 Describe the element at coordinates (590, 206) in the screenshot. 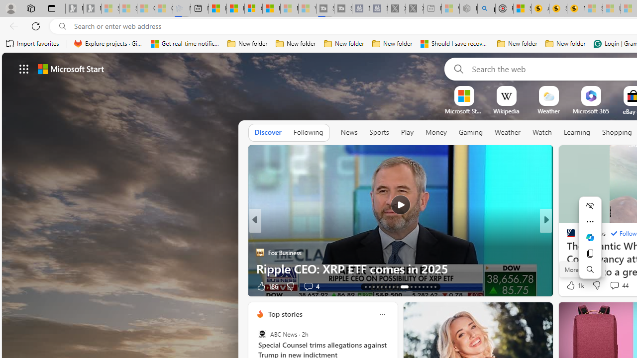

I see `Hide menu` at that location.